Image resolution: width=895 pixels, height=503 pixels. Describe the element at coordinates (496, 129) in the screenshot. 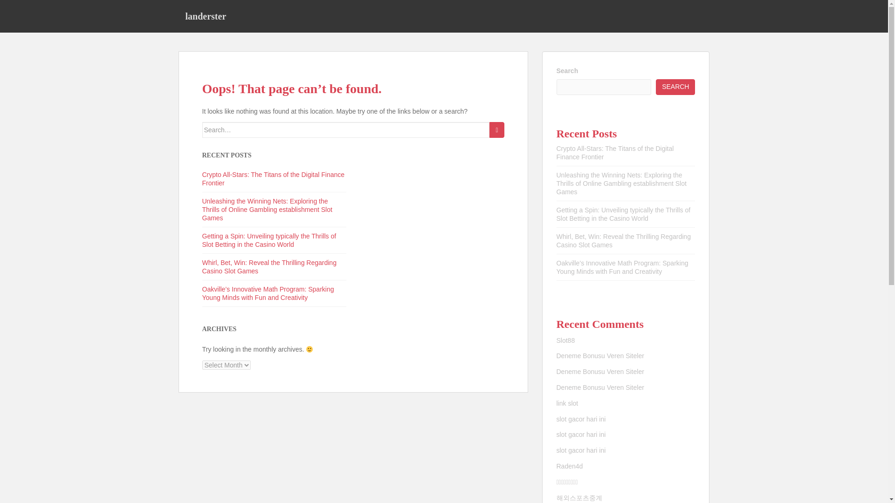

I see `Search` at that location.